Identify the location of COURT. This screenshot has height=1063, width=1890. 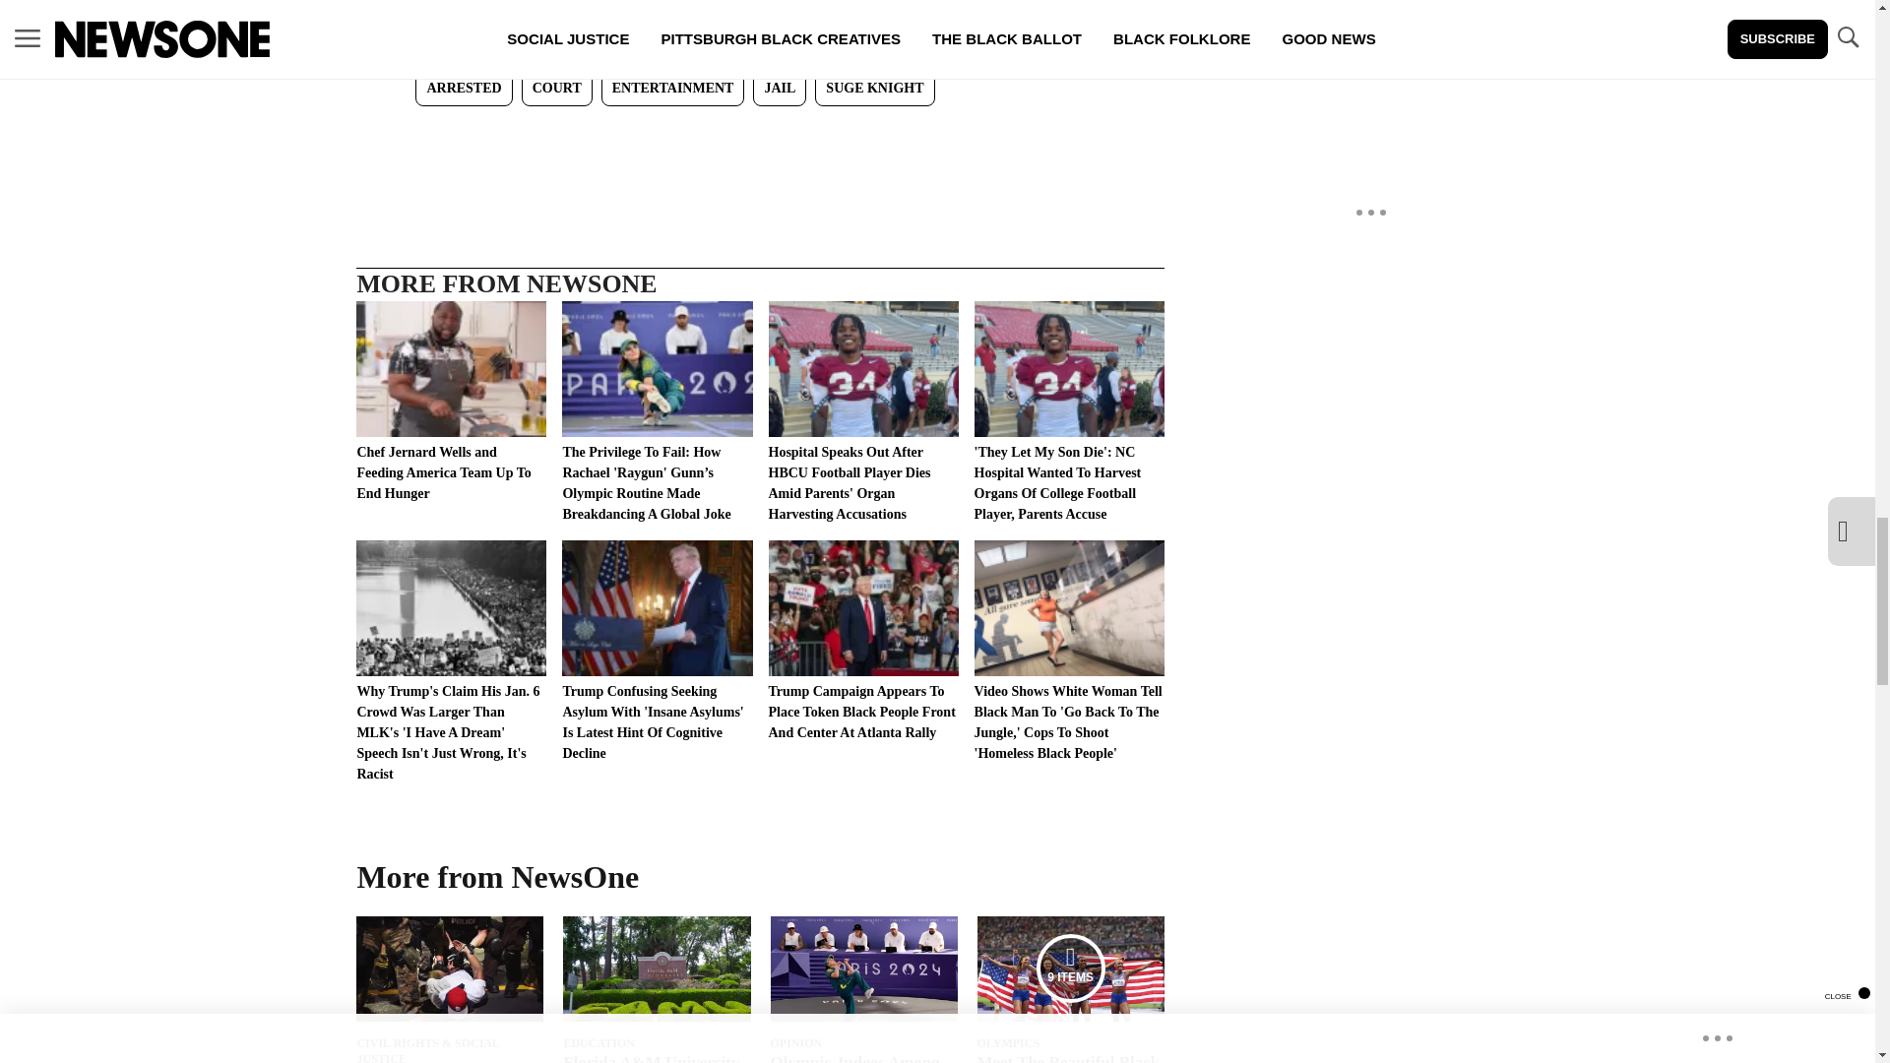
(557, 89).